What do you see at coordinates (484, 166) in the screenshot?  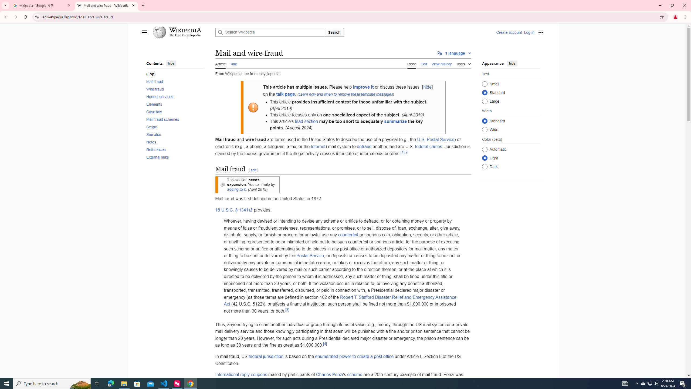 I see `Dark` at bounding box center [484, 166].